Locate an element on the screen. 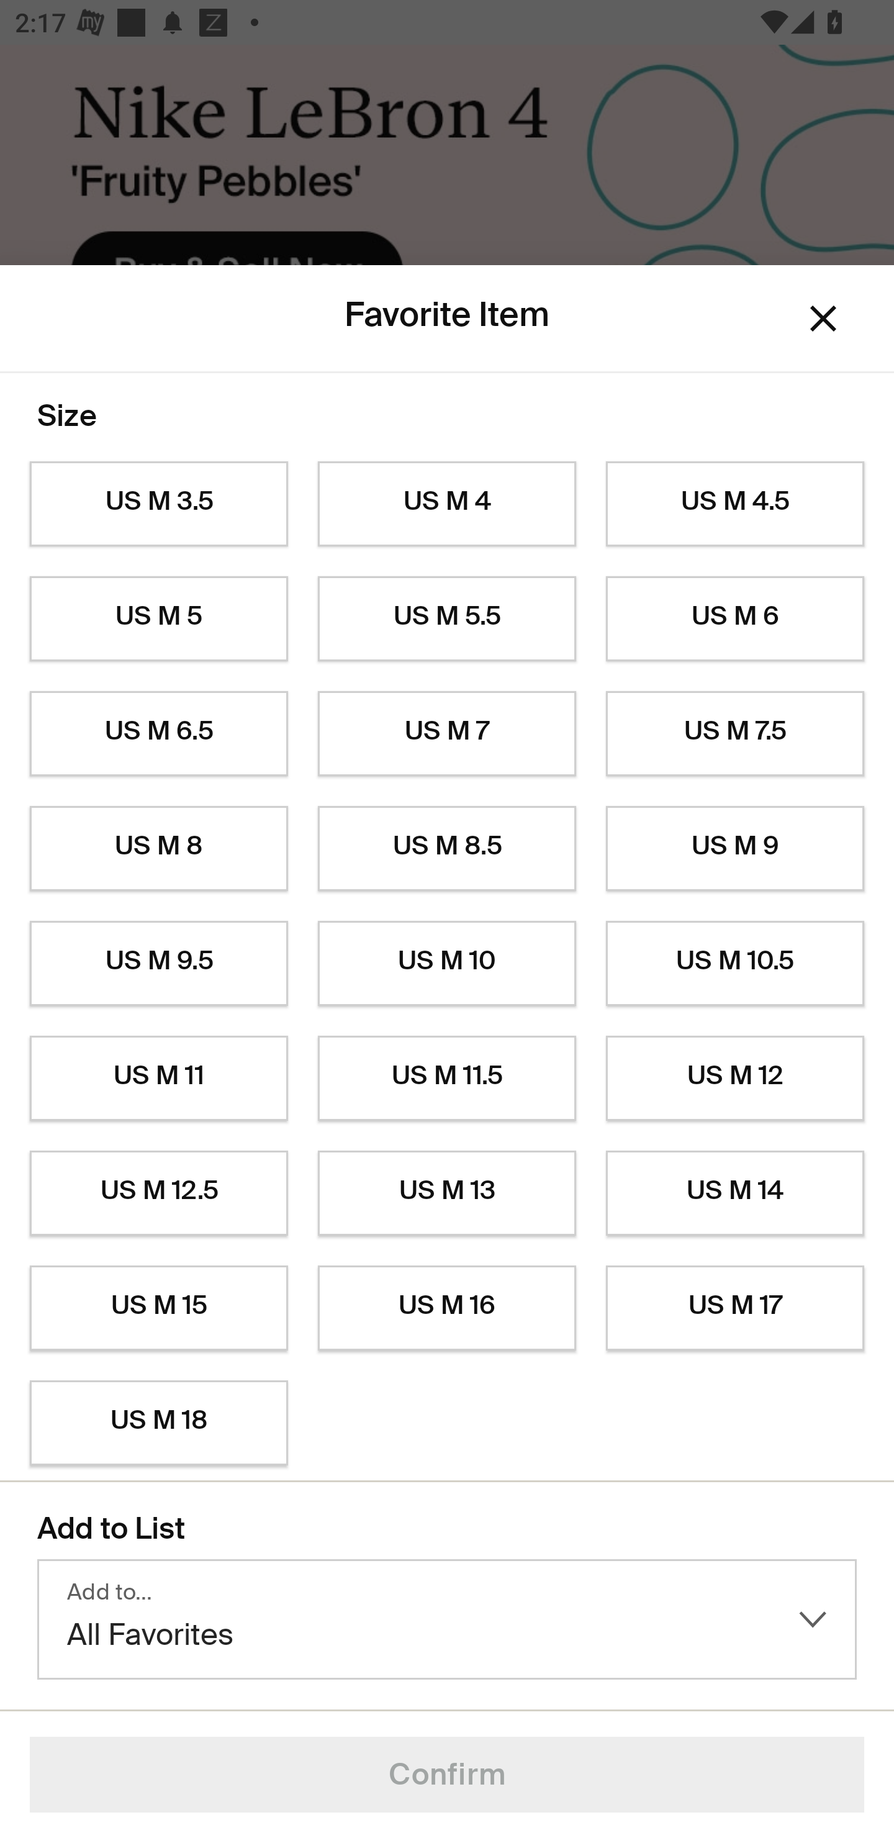 The image size is (894, 1838). Confirm is located at coordinates (447, 1775).